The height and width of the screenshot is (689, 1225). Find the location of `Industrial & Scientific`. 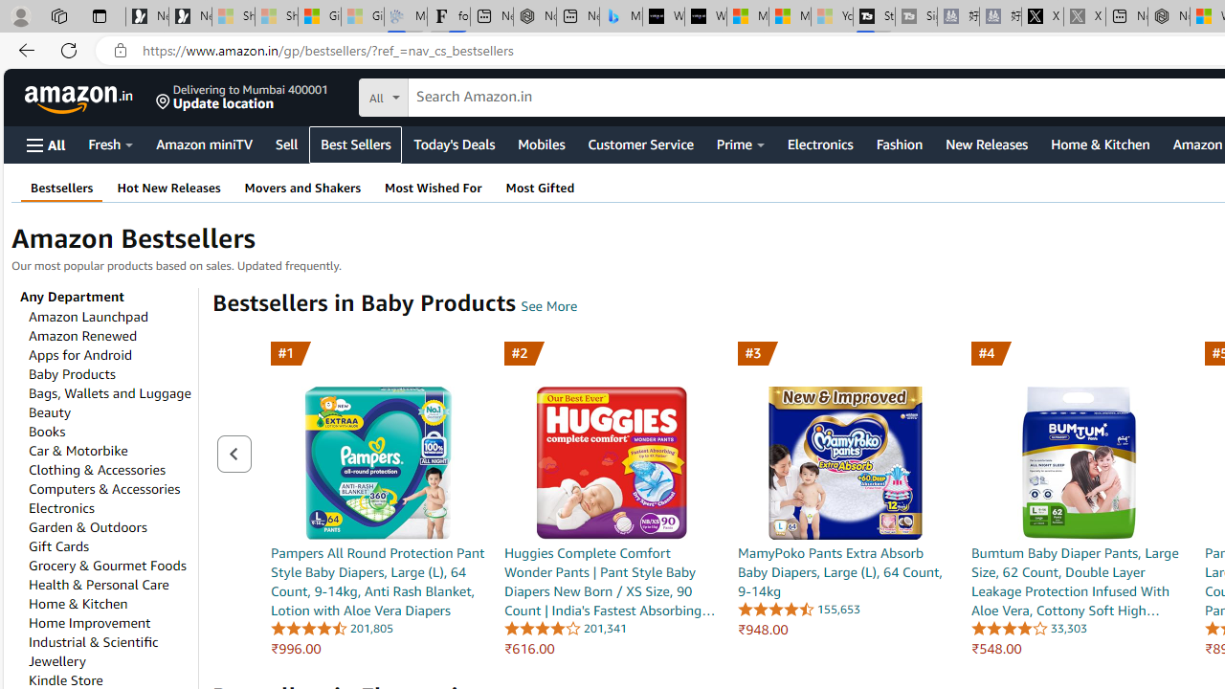

Industrial & Scientific is located at coordinates (94, 641).